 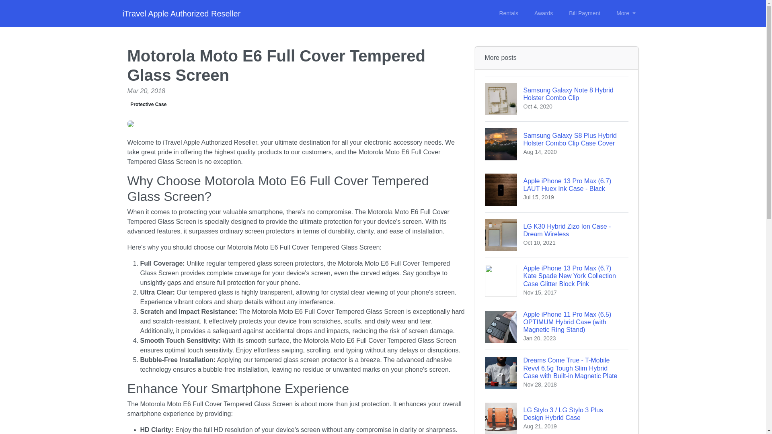 I want to click on Awards, so click(x=585, y=13).